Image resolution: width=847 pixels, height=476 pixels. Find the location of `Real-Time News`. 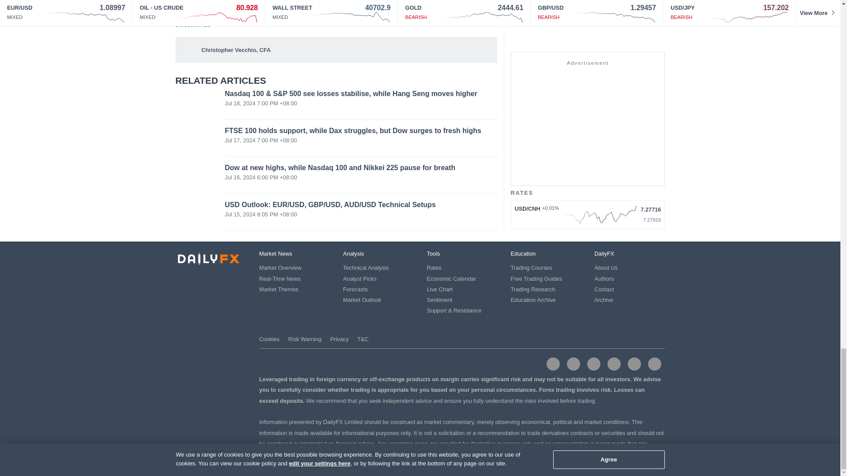

Real-Time News is located at coordinates (280, 279).